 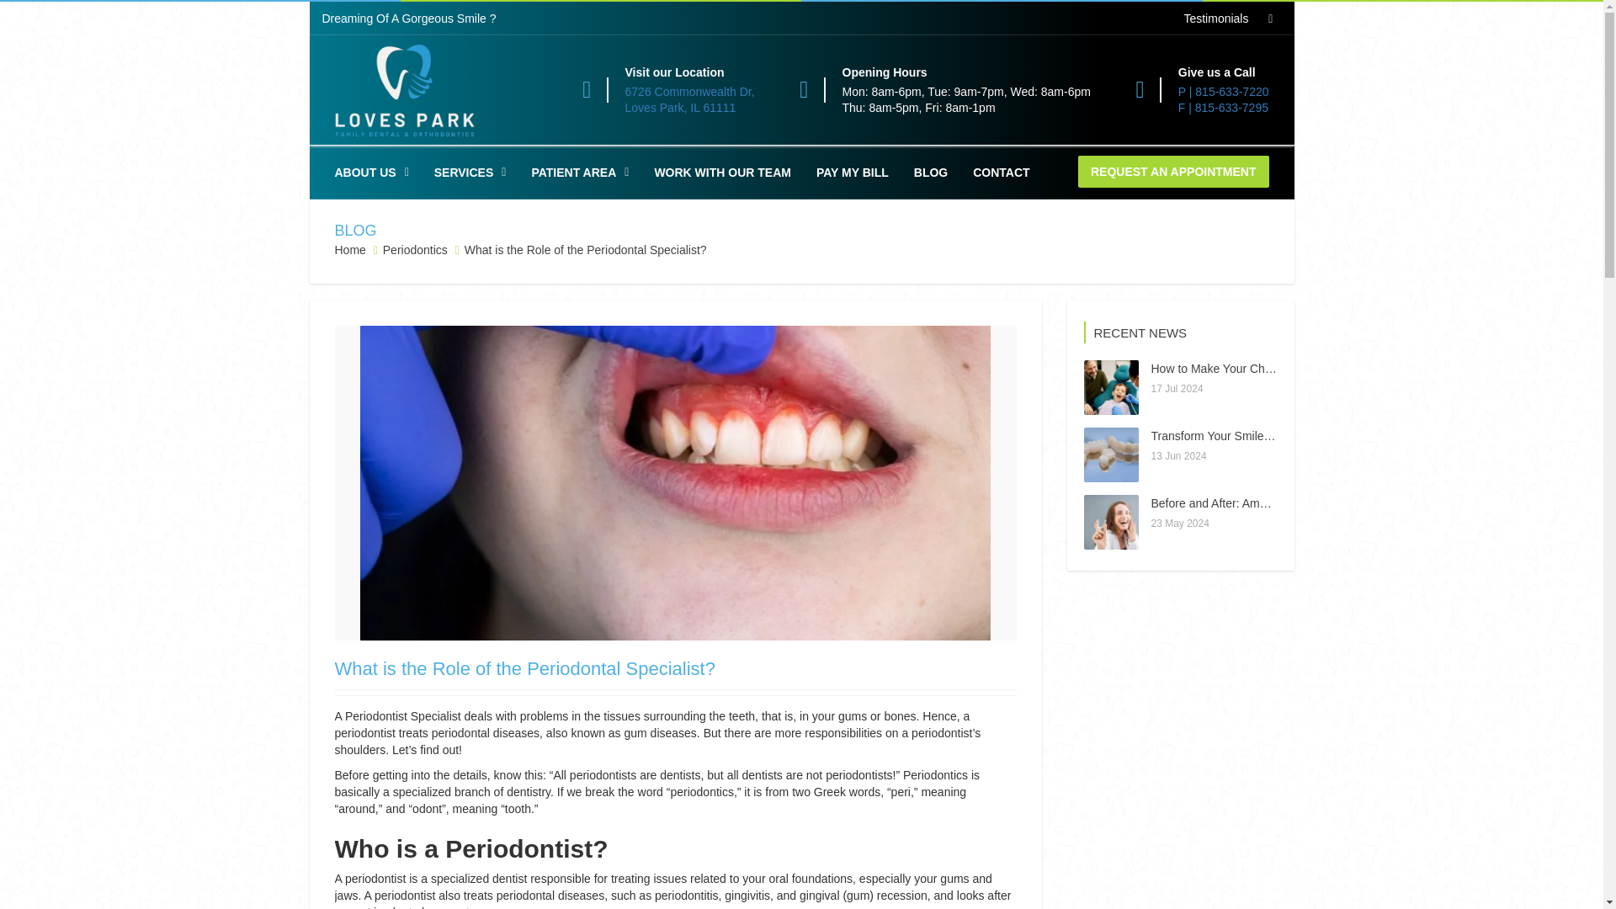 What do you see at coordinates (852, 172) in the screenshot?
I see `SERVICES` at bounding box center [852, 172].